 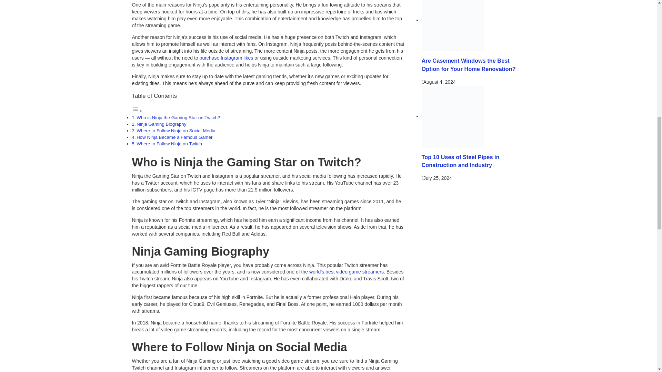 What do you see at coordinates (178, 117) in the screenshot?
I see `Who is Ninja the Gaming Star on Twitch?` at bounding box center [178, 117].